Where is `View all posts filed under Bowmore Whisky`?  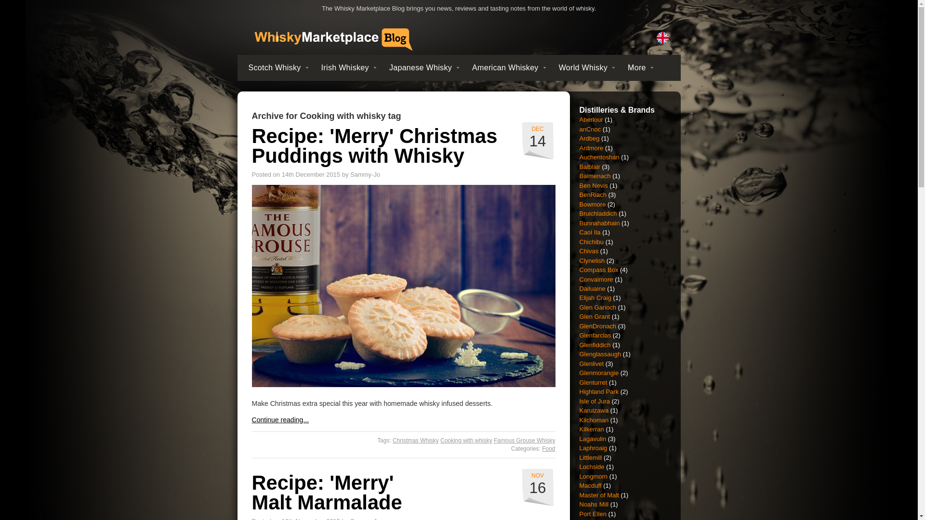
View all posts filed under Bowmore Whisky is located at coordinates (592, 204).